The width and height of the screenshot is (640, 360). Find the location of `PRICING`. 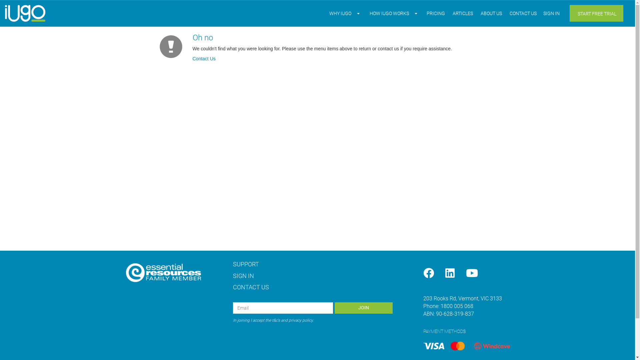

PRICING is located at coordinates (436, 13).